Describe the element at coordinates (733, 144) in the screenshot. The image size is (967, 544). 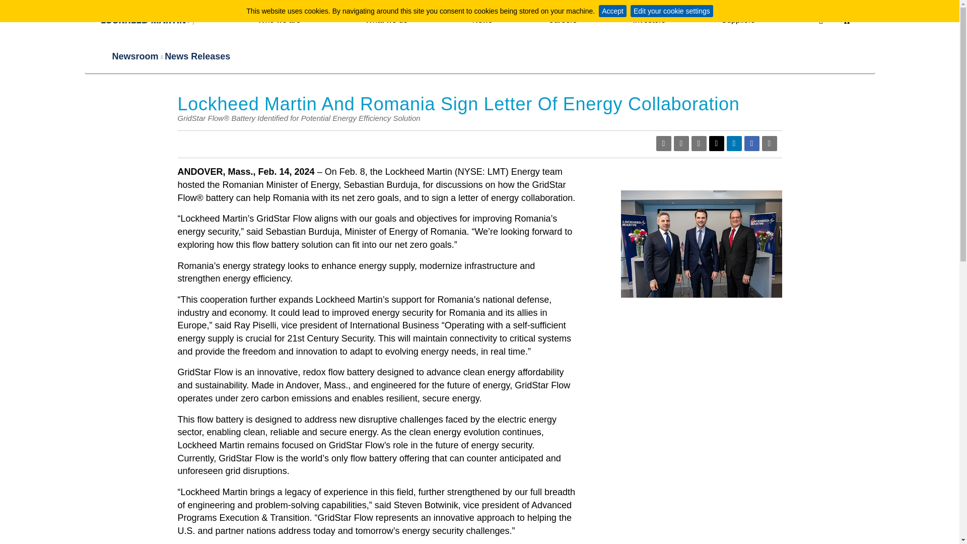
I see `Linkedin Share` at that location.